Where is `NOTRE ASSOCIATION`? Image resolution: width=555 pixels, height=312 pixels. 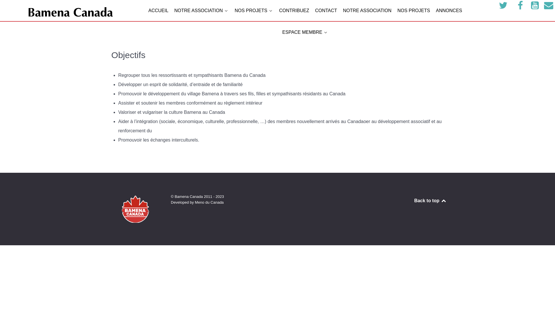 NOTRE ASSOCIATION is located at coordinates (201, 11).